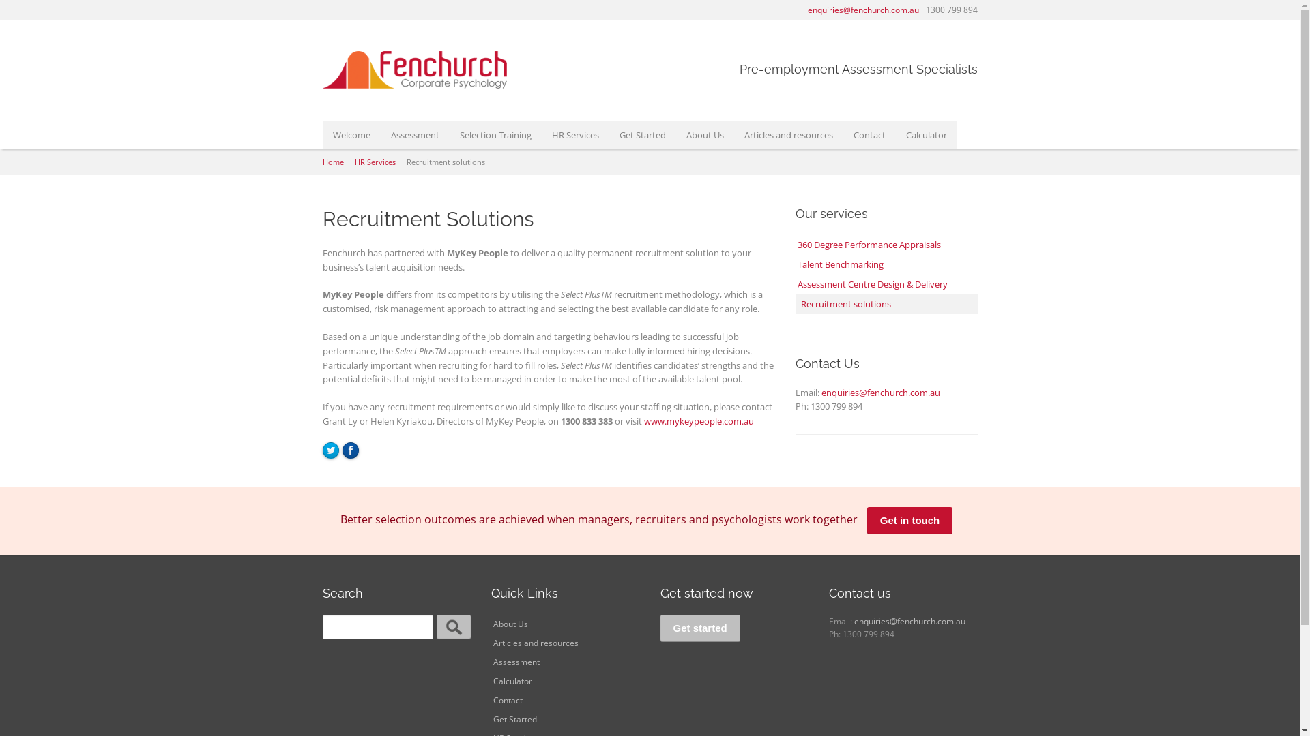  I want to click on Welcome, so click(351, 135).